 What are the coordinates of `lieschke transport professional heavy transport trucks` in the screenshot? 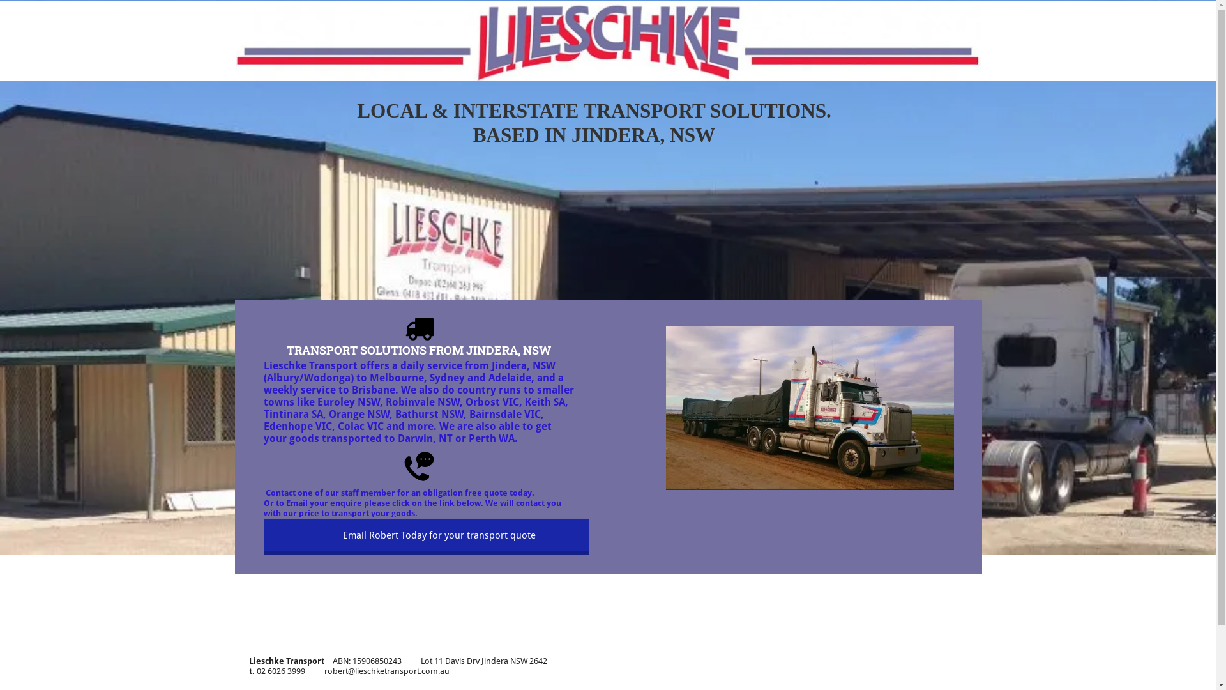 It's located at (810, 408).